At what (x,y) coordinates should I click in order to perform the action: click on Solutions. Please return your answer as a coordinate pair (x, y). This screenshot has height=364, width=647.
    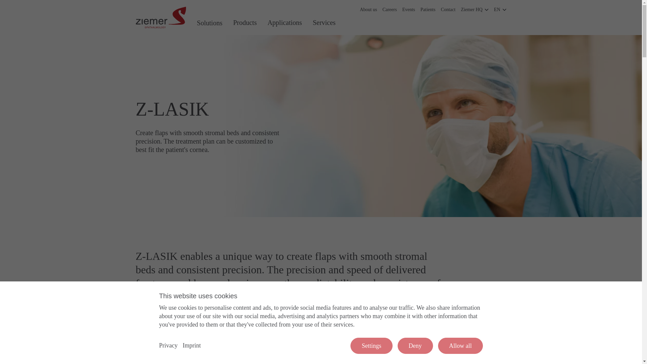
    Looking at the image, I should click on (210, 18).